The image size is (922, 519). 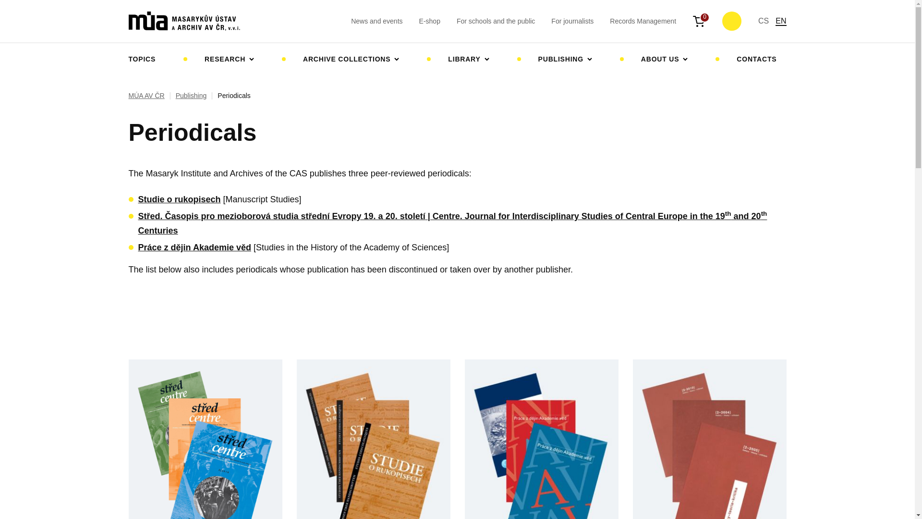 I want to click on E-shop, so click(x=430, y=21).